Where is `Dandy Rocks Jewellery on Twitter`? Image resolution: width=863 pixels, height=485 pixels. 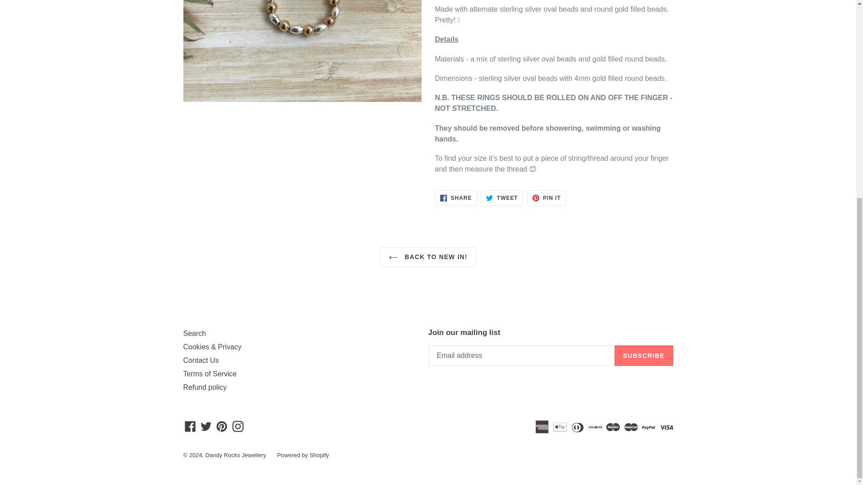
Dandy Rocks Jewellery on Twitter is located at coordinates (456, 198).